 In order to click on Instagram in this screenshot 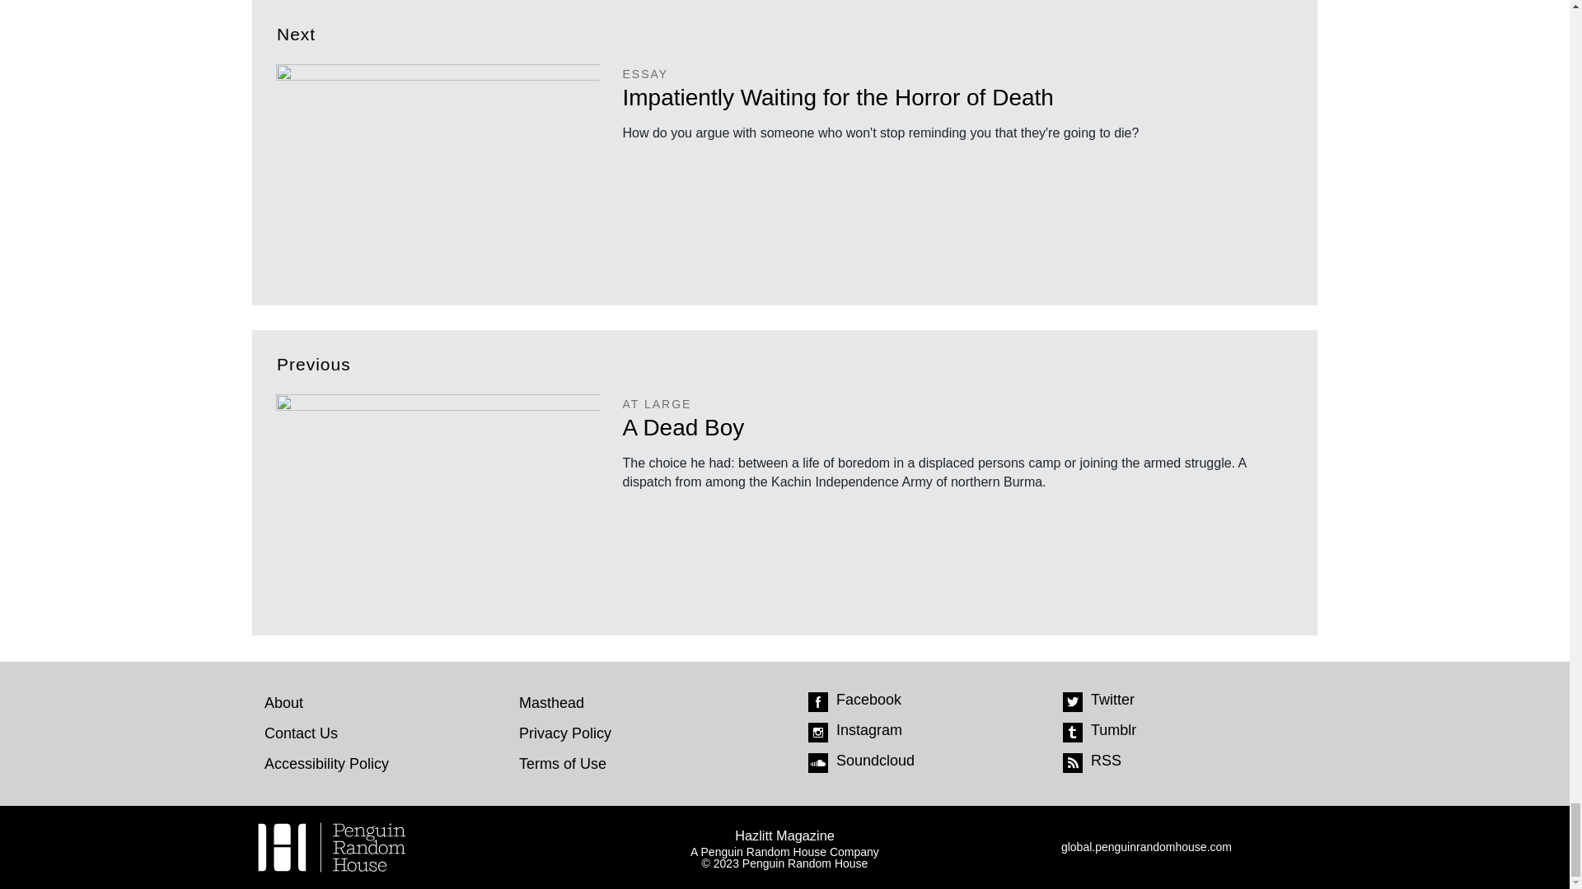, I will do `click(817, 733)`.